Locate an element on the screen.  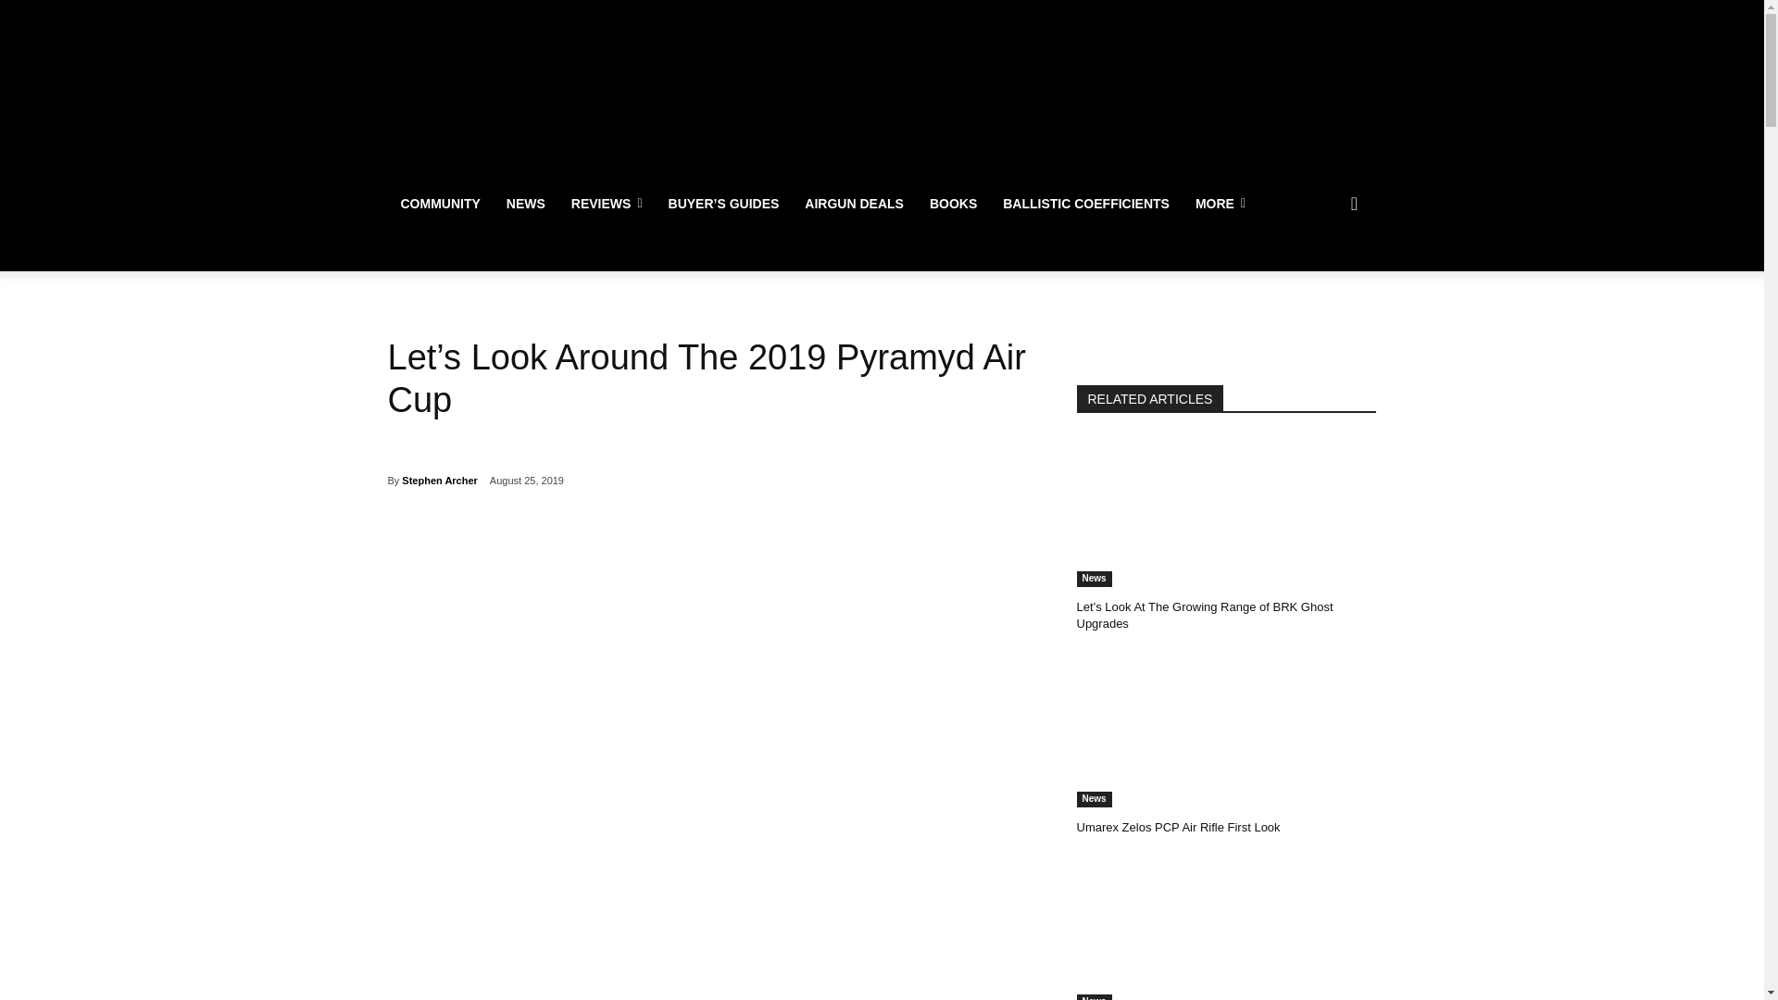
The Mid-Range PCP Market Is Exploding At Pyramyd! is located at coordinates (1226, 930).